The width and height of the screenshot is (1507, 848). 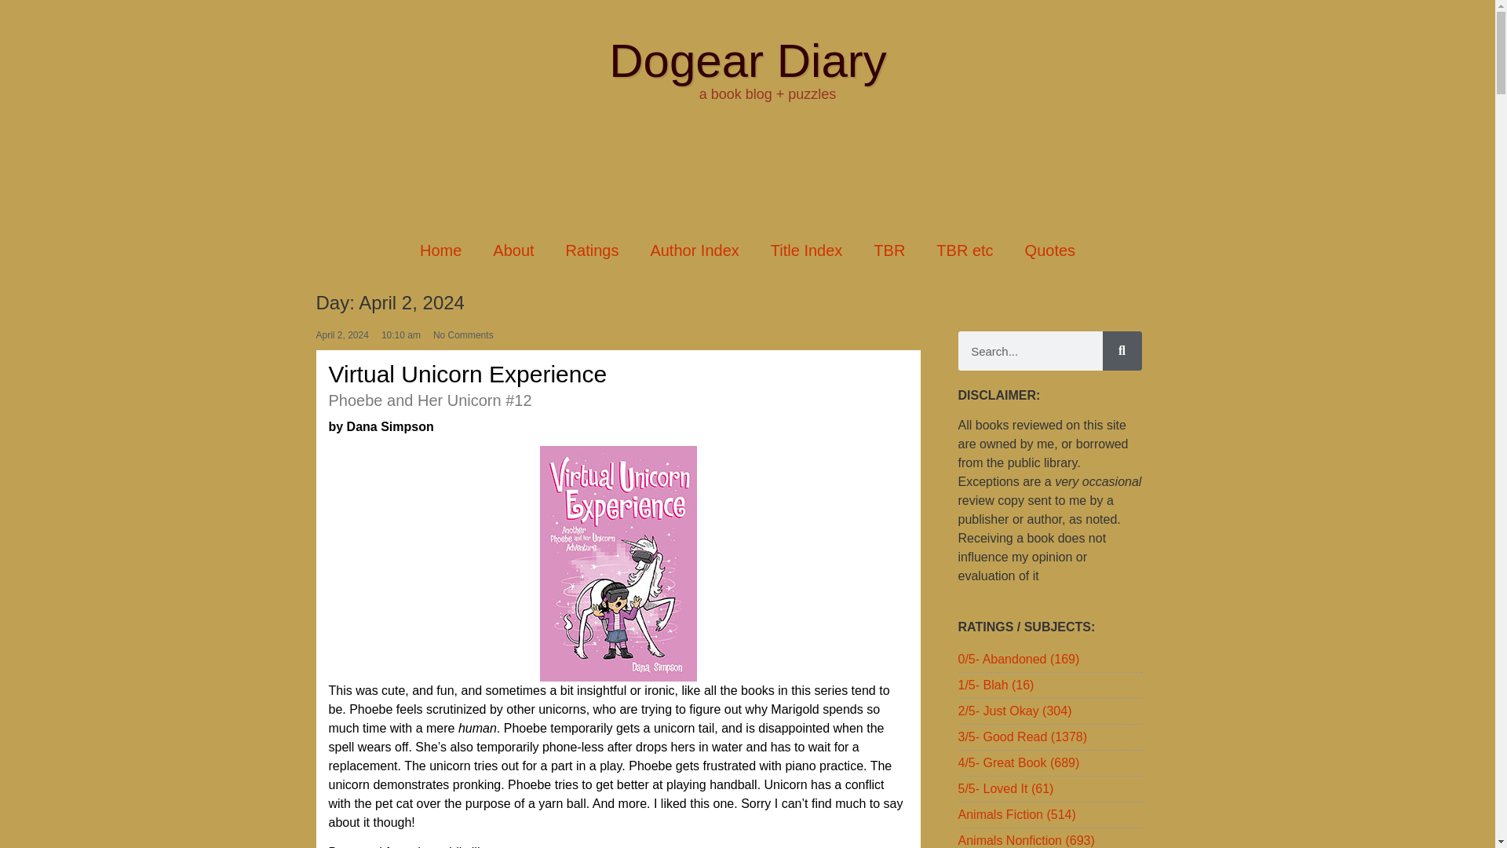 I want to click on Home, so click(x=440, y=250).